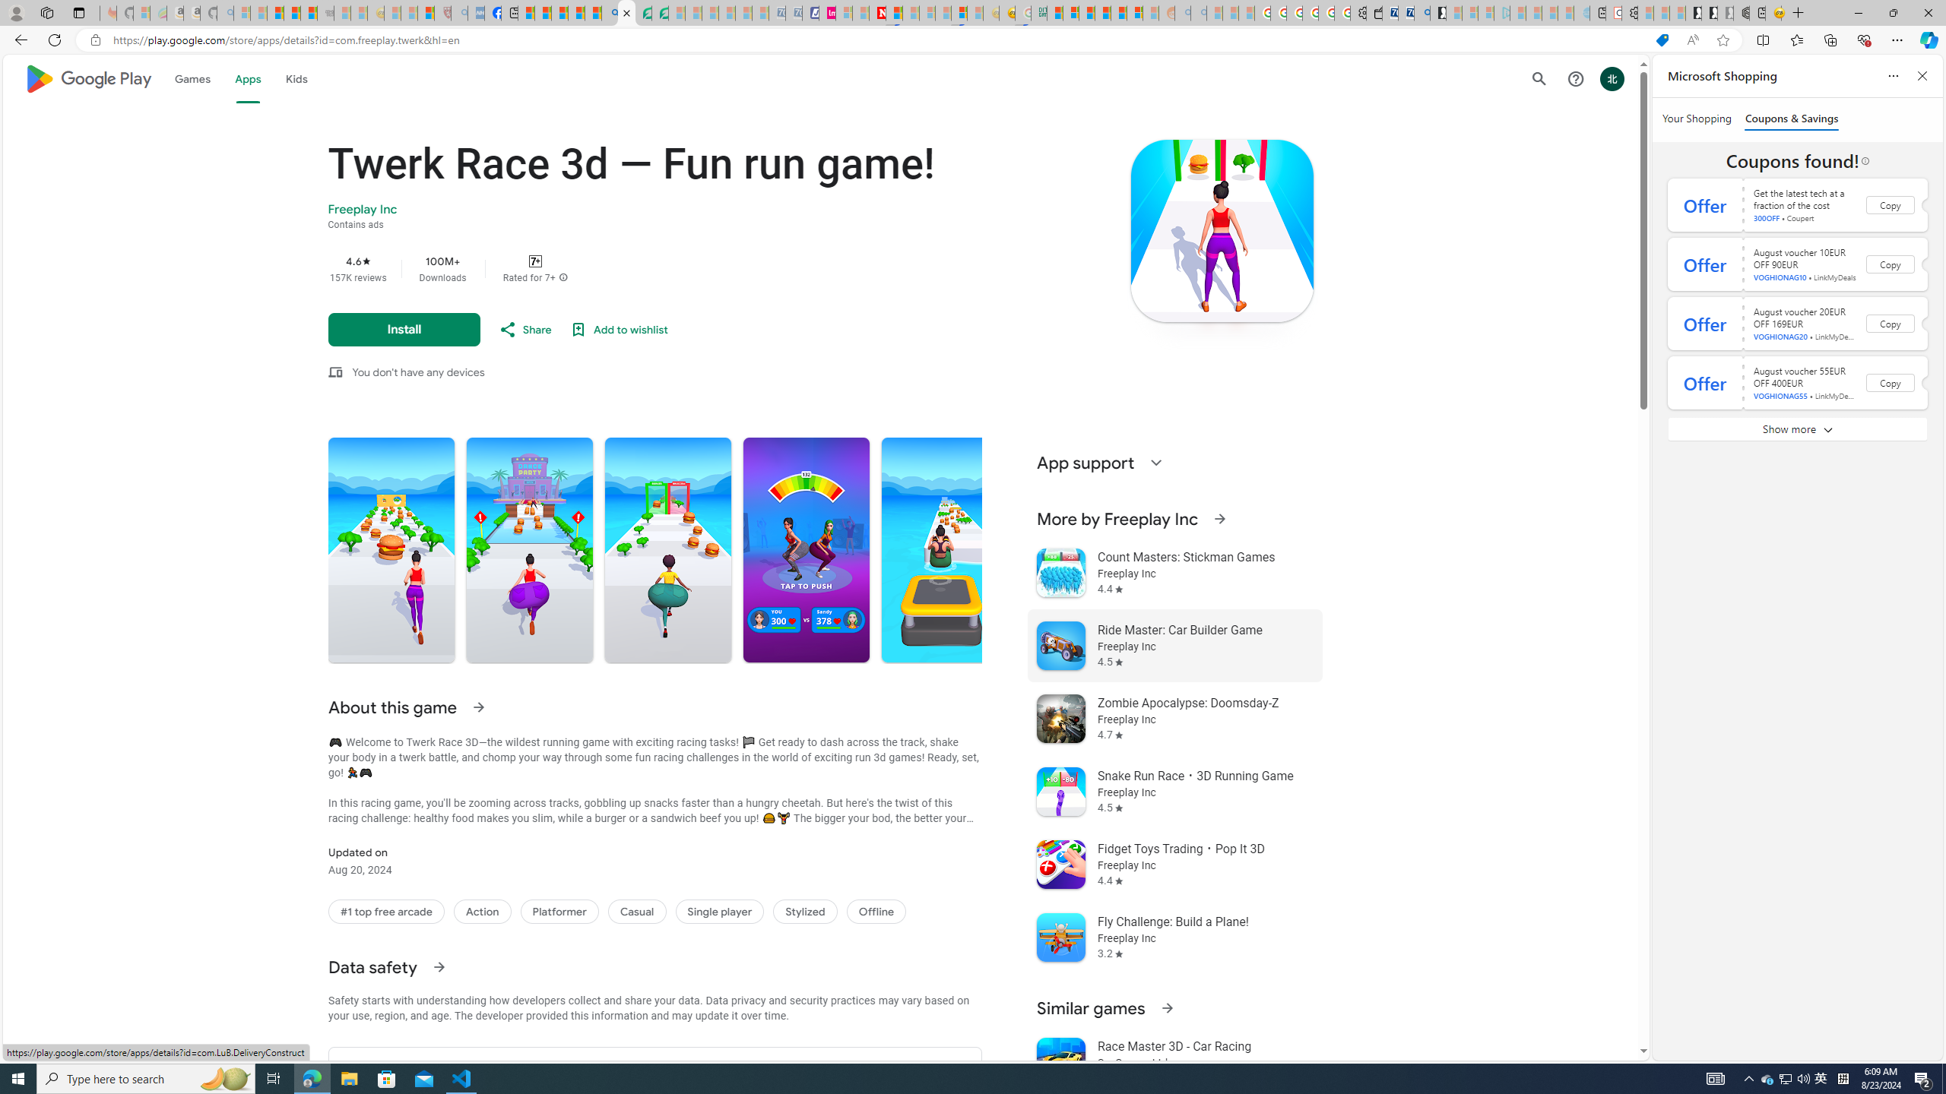  Describe the element at coordinates (1374, 13) in the screenshot. I see `Wallet` at that location.